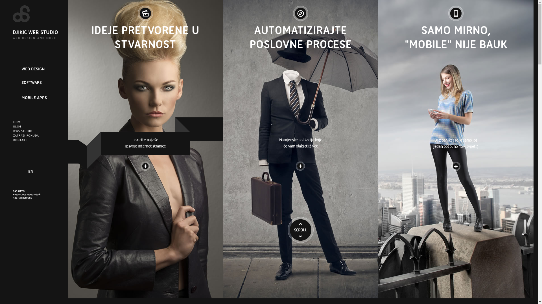 Image resolution: width=542 pixels, height=304 pixels. I want to click on DJIKIC WEB STUDIO, so click(36, 32).